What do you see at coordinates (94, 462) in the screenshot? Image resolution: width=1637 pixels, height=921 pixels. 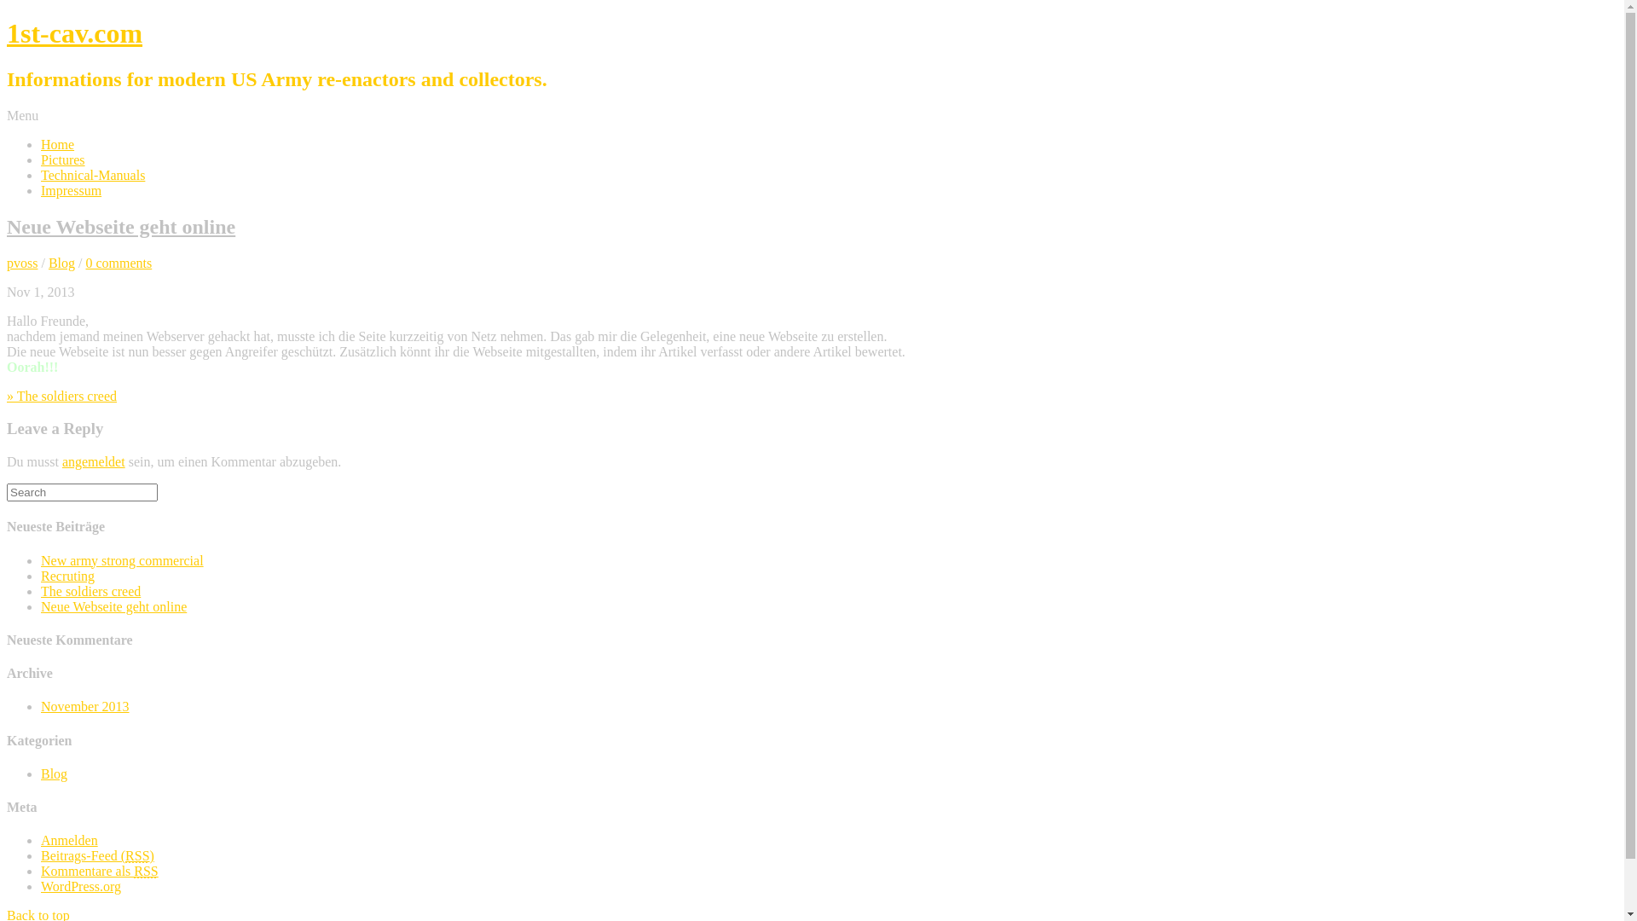 I see `angemeldet` at bounding box center [94, 462].